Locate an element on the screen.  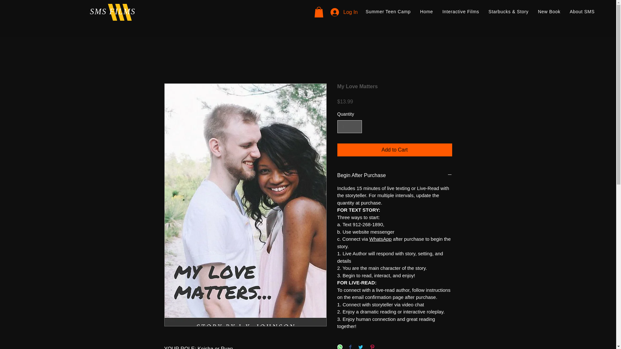
New Book is located at coordinates (549, 12).